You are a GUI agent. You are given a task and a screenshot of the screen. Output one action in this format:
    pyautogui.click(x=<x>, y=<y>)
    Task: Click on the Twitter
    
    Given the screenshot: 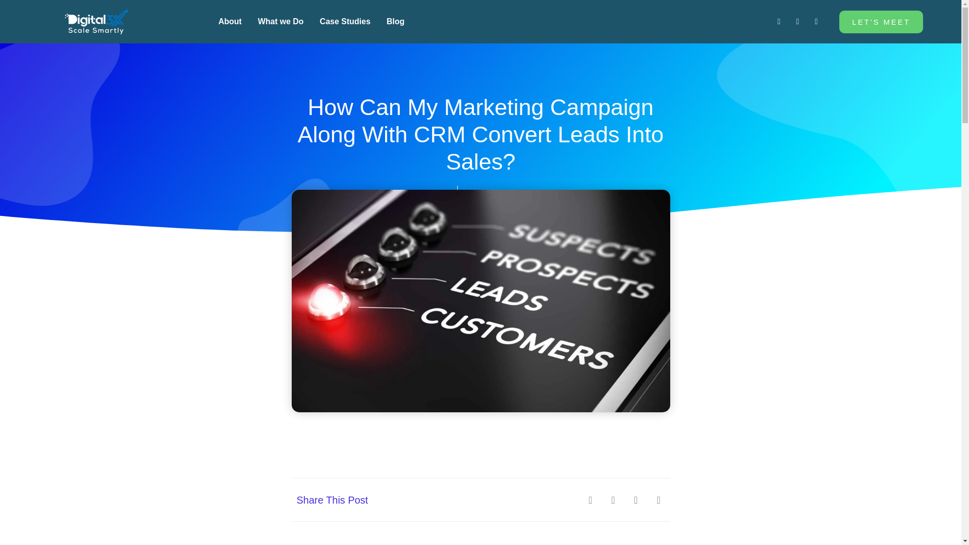 What is the action you would take?
    pyautogui.click(x=797, y=22)
    